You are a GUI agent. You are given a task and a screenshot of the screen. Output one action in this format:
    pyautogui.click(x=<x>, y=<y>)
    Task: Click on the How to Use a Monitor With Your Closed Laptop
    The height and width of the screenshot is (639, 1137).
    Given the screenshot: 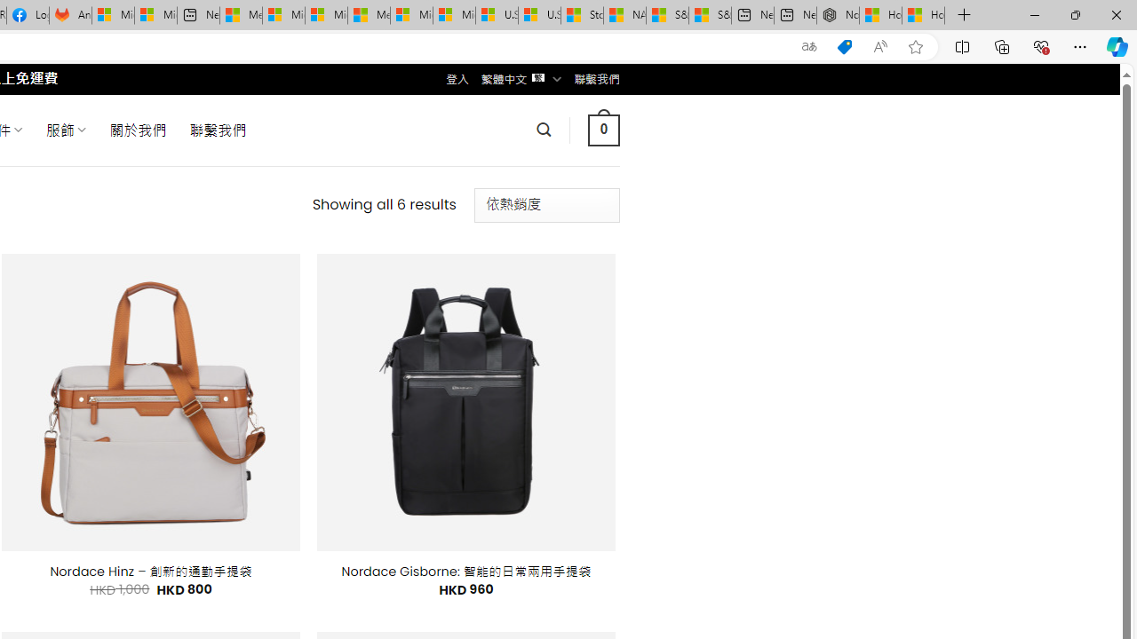 What is the action you would take?
    pyautogui.click(x=924, y=16)
    